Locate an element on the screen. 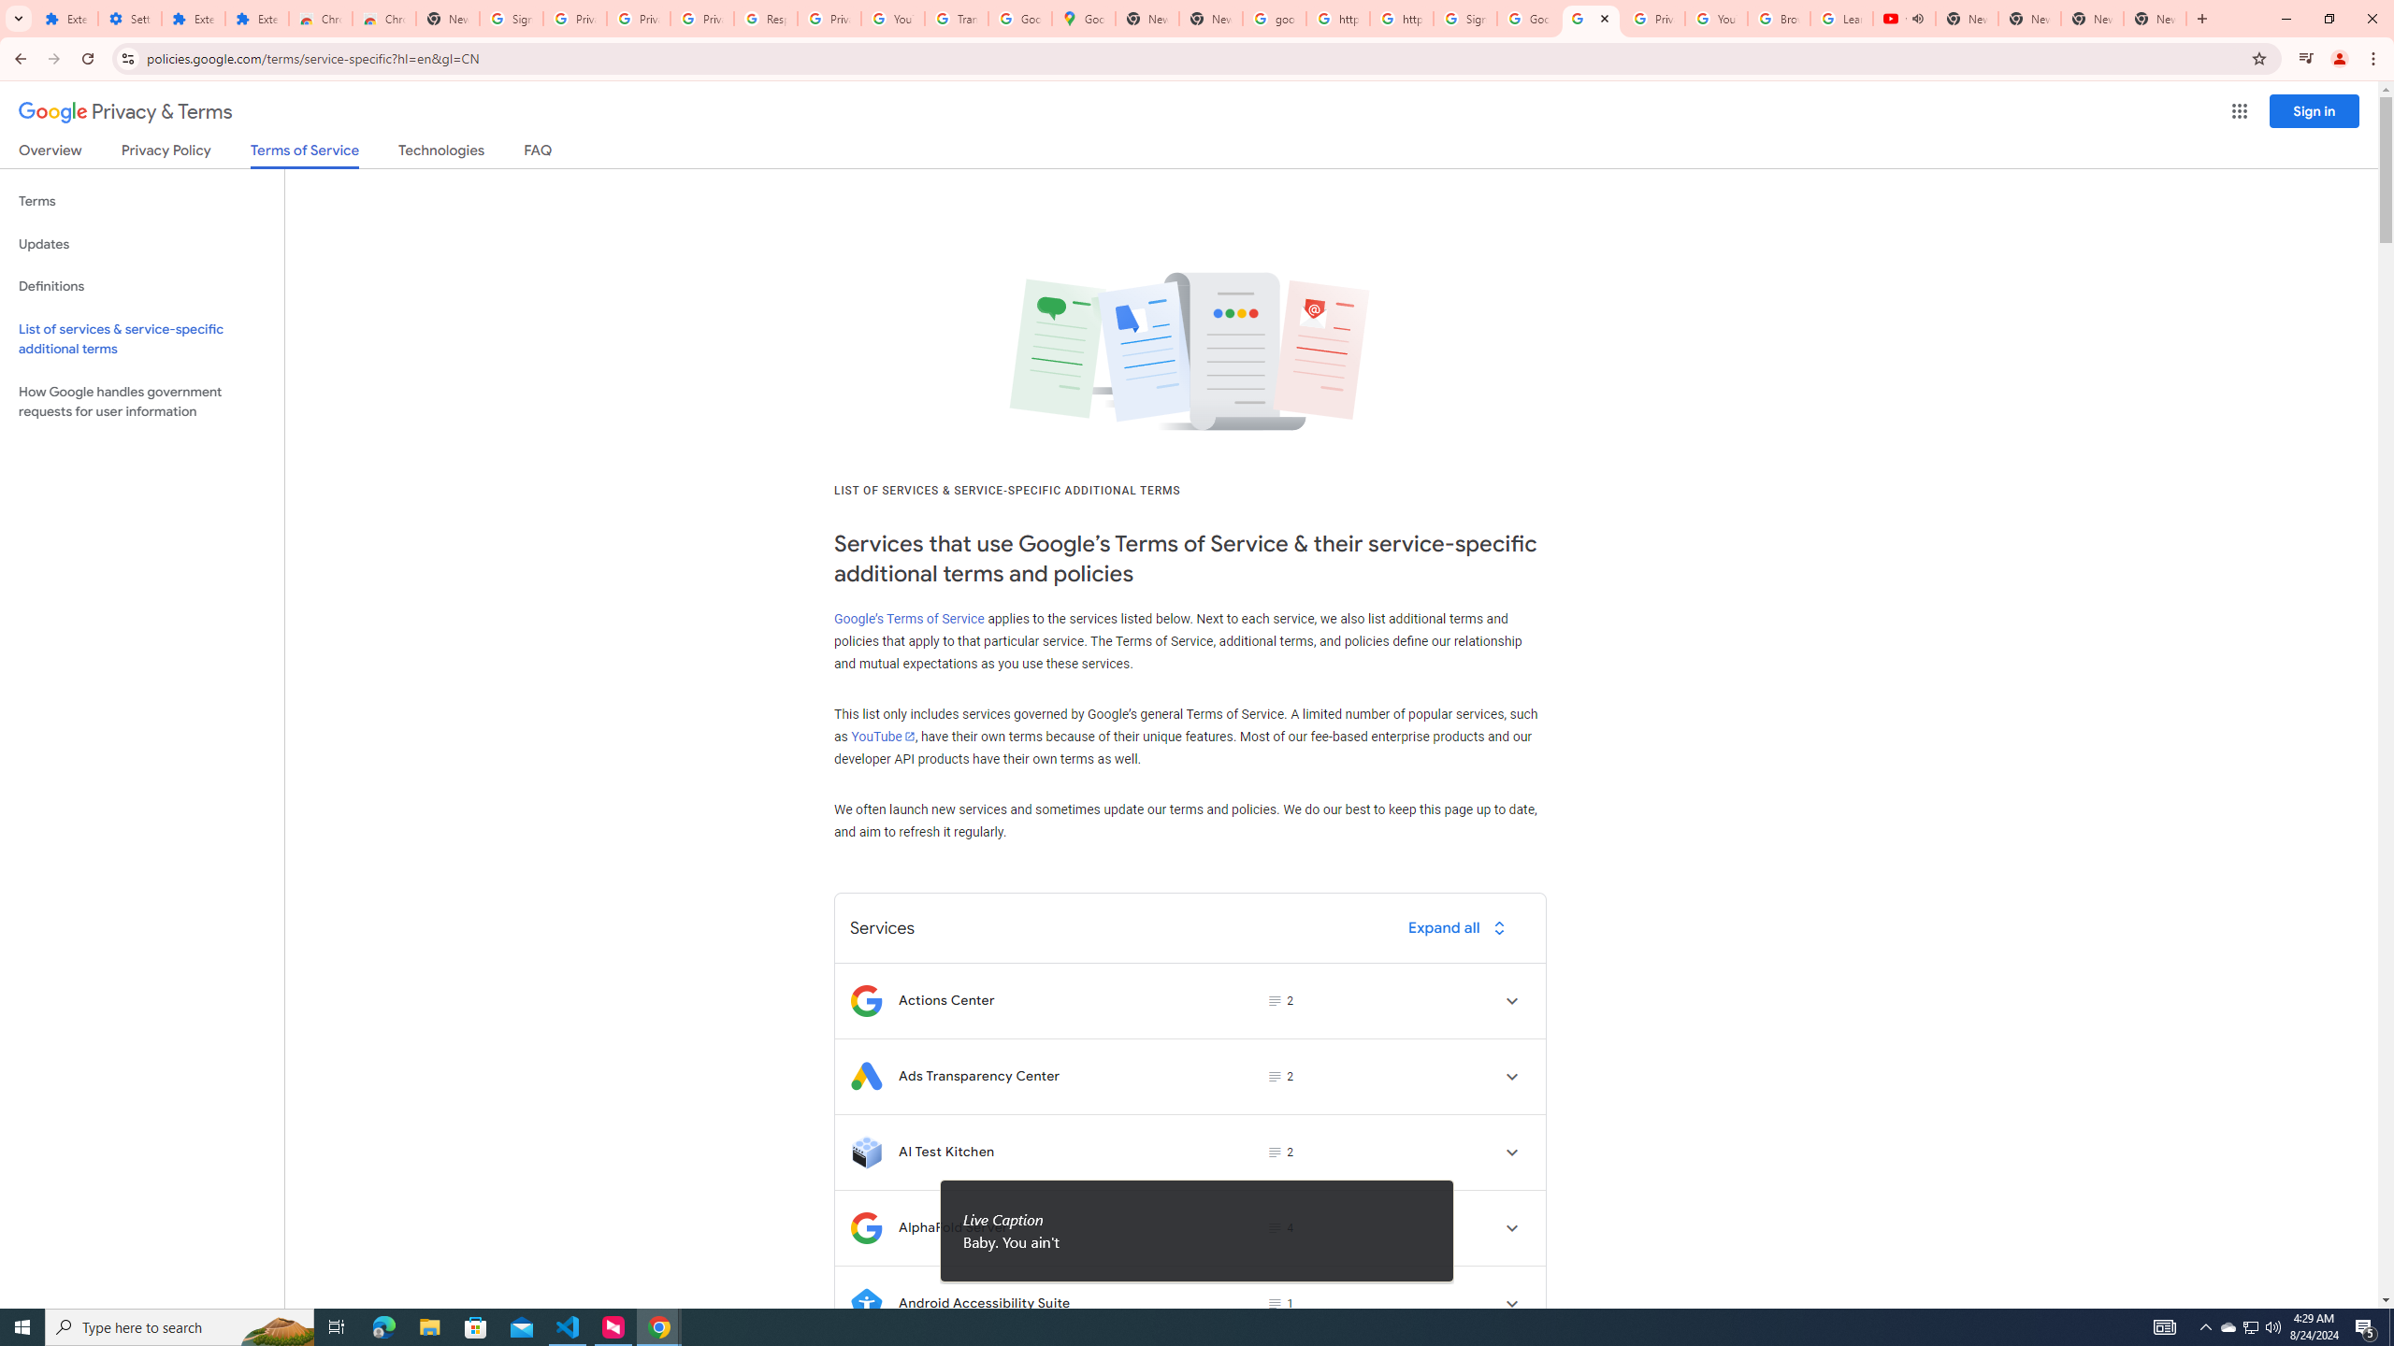  Extensions is located at coordinates (193, 19).